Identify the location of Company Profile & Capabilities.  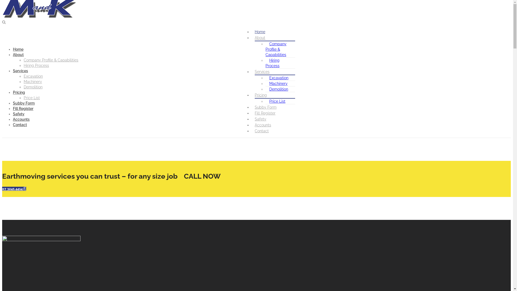
(51, 60).